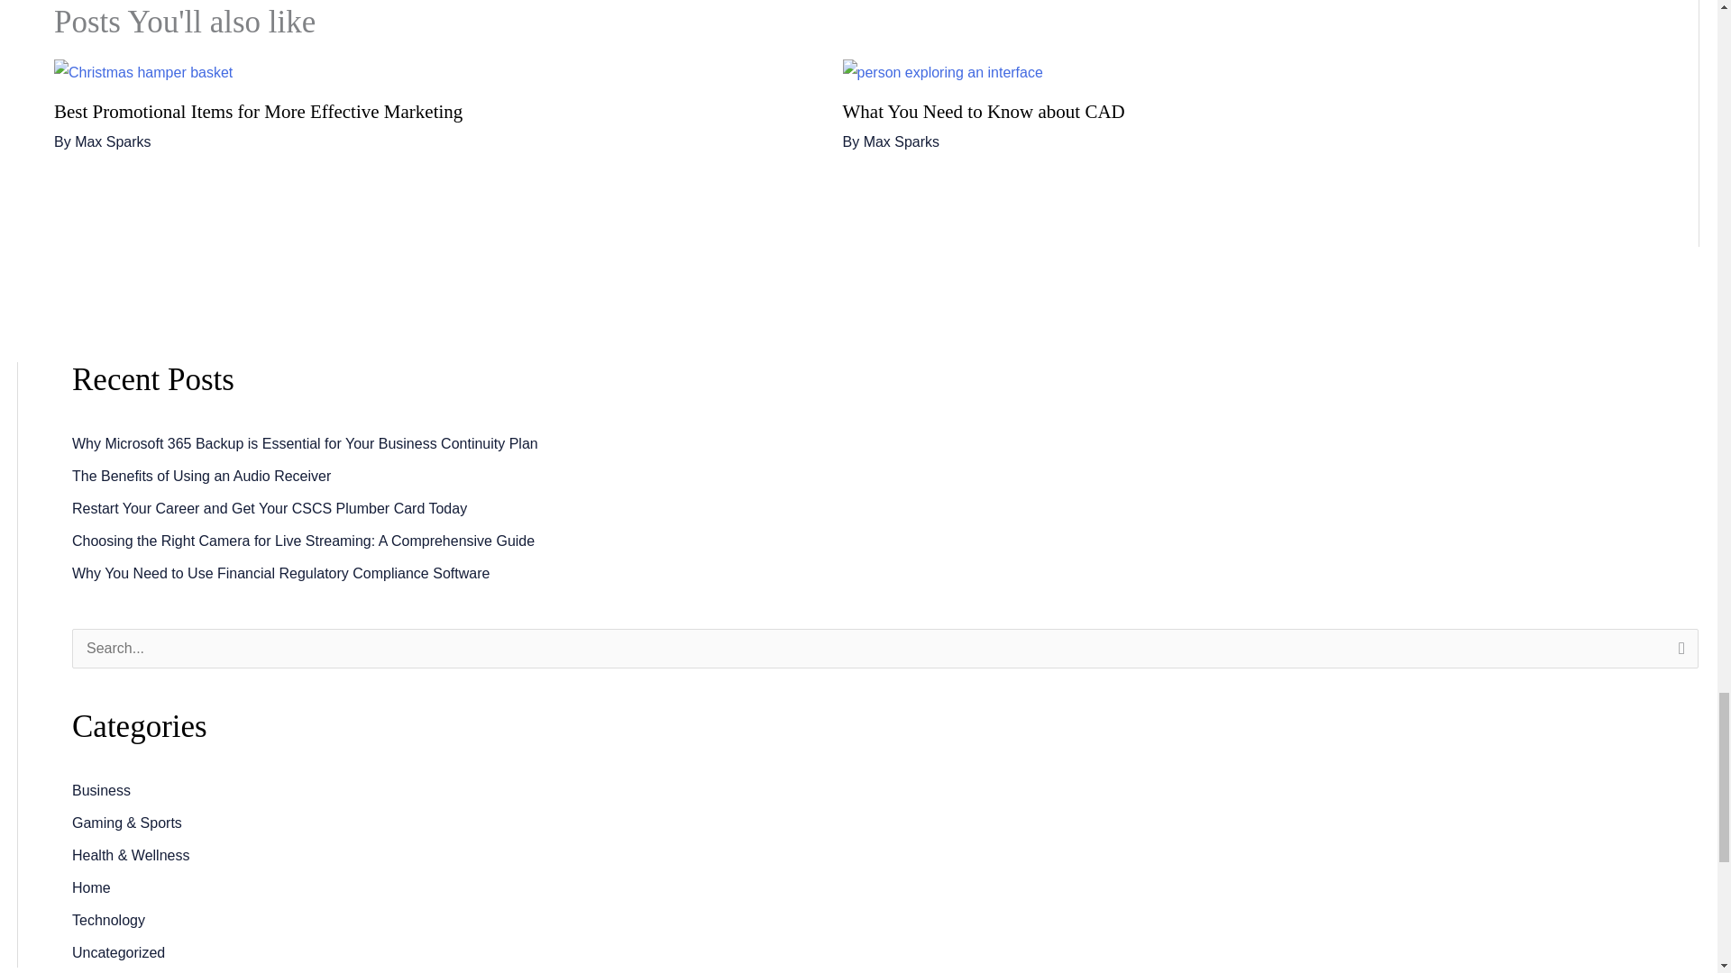 This screenshot has height=973, width=1731. I want to click on The Benefits of Using an Audio Receiver, so click(201, 476).